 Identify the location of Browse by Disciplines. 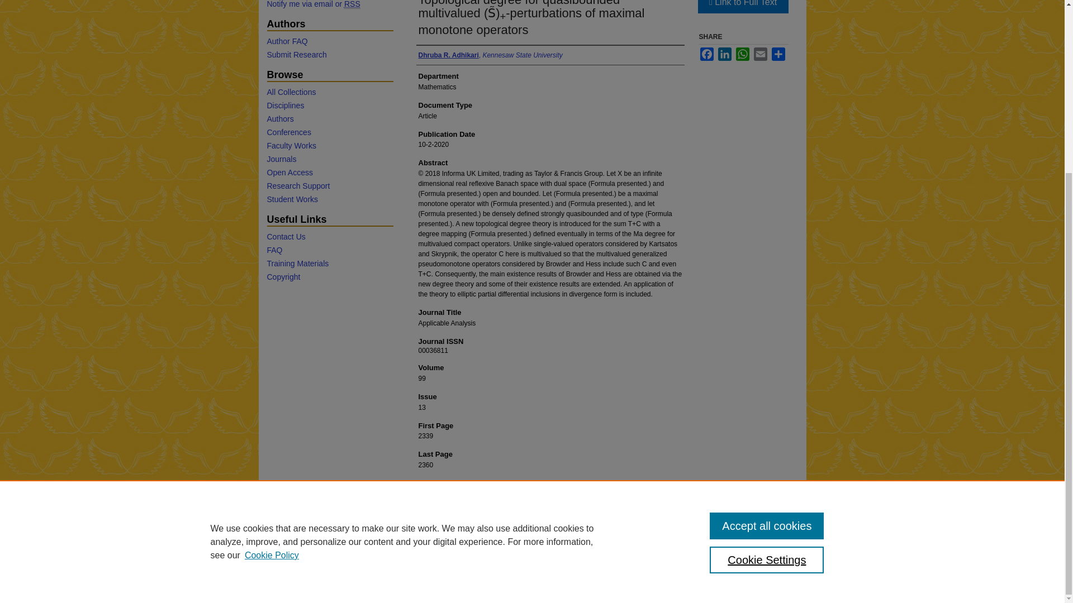
(330, 105).